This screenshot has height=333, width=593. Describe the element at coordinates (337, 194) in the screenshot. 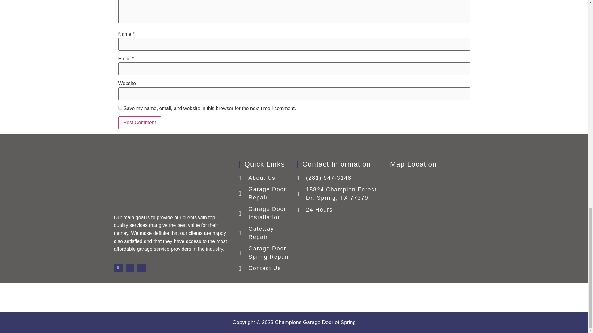

I see `15824 Champion Forest Dr, Spring, TX 77379` at that location.